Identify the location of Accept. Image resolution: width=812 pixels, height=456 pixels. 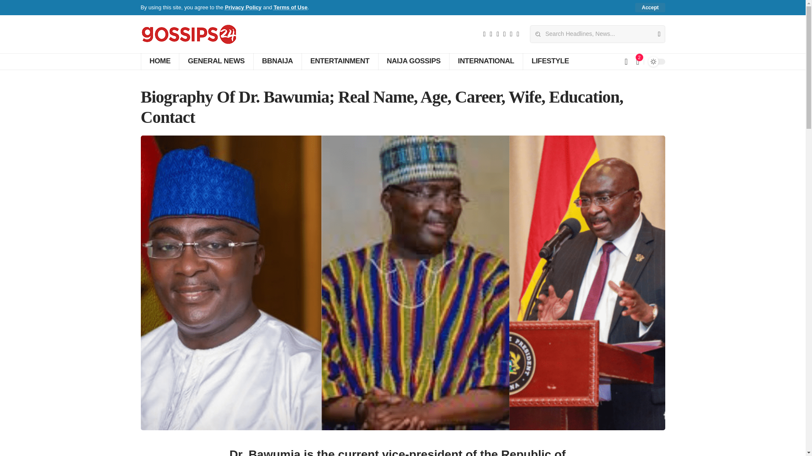
(650, 8).